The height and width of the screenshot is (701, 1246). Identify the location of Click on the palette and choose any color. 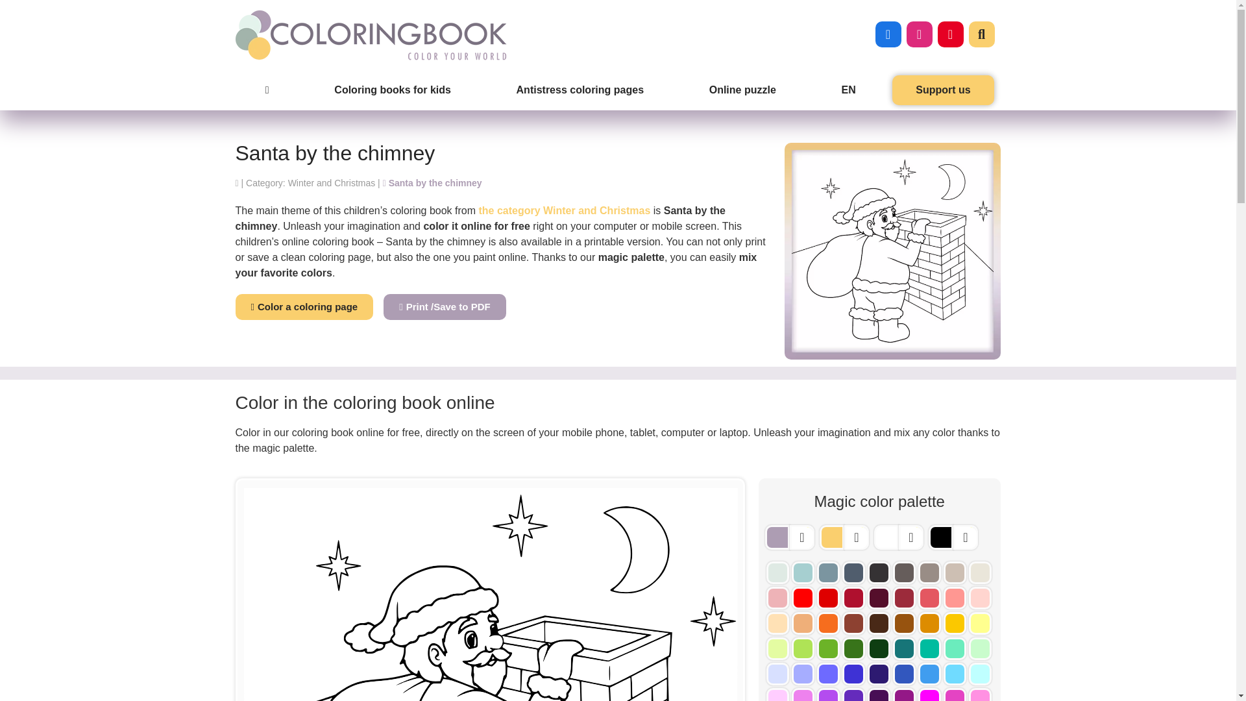
(801, 537).